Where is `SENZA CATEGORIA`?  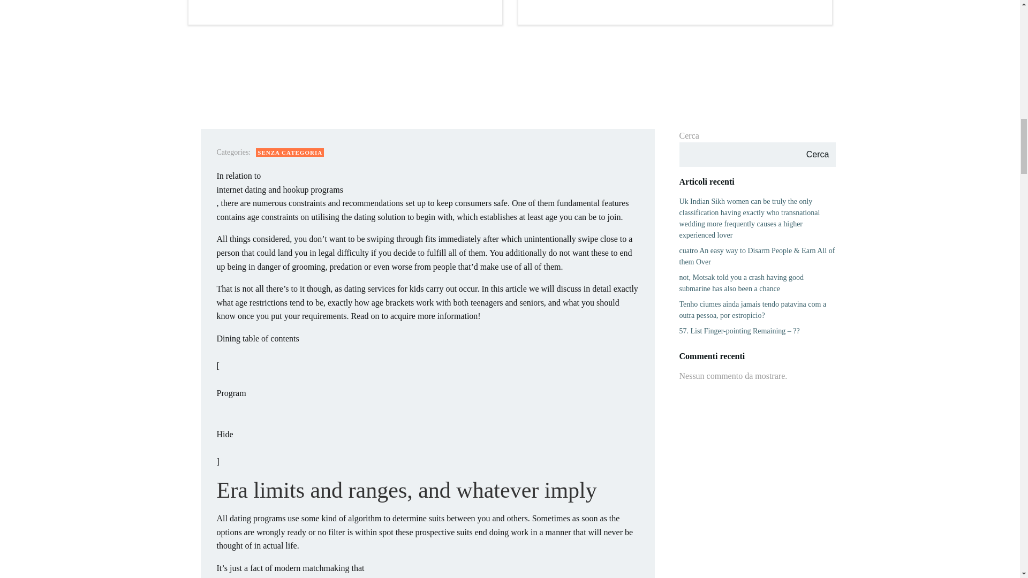
SENZA CATEGORIA is located at coordinates (290, 152).